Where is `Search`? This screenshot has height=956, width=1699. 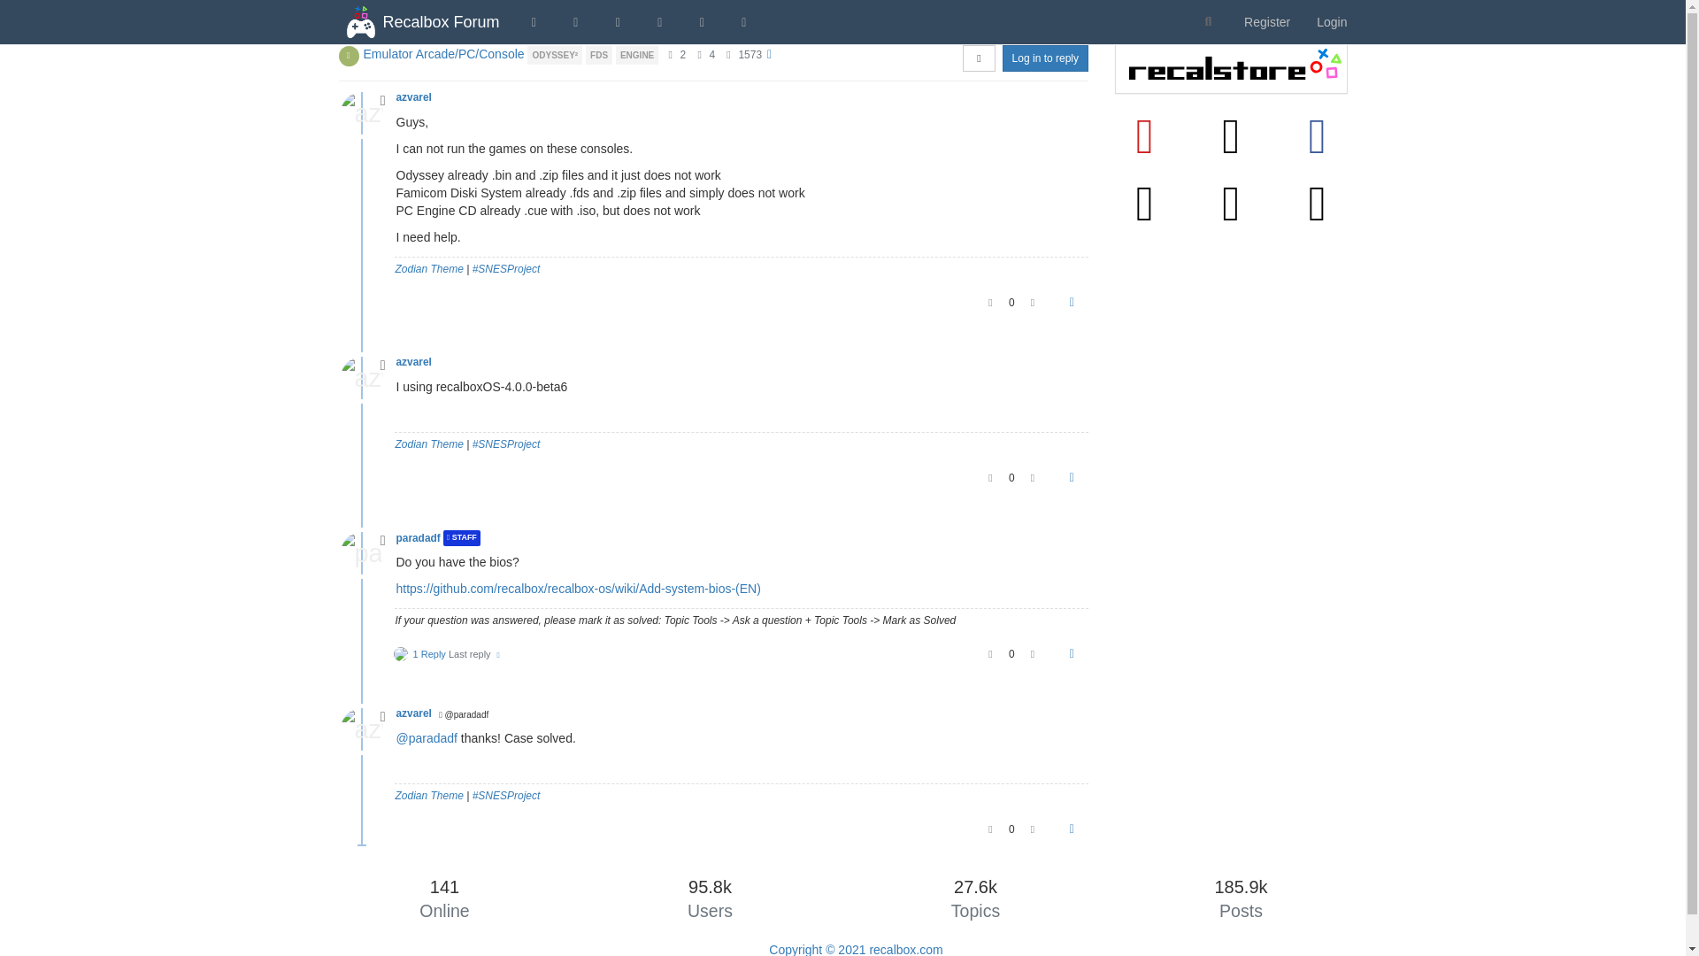
Search is located at coordinates (1209, 22).